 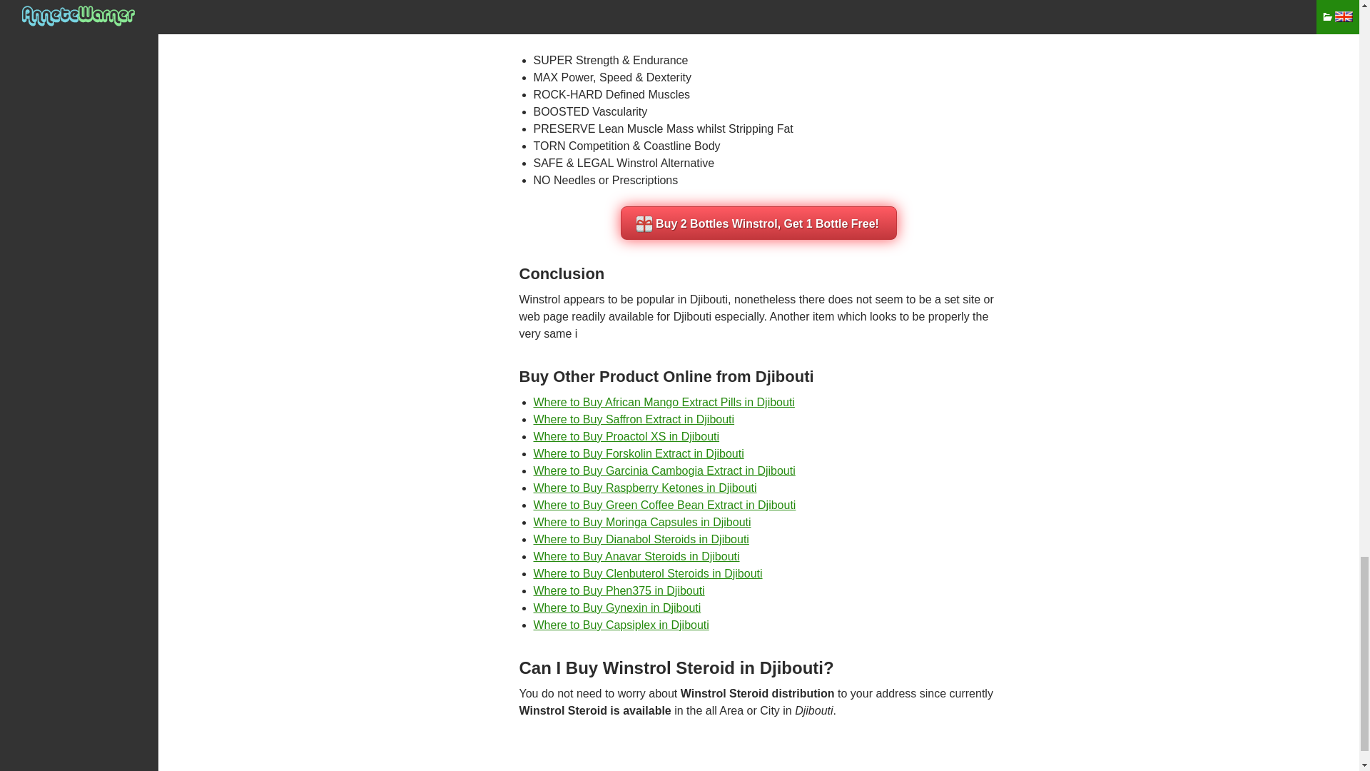 What do you see at coordinates (665, 505) in the screenshot?
I see `Where to Buy Green Coffee Bean Extract in Djibouti` at bounding box center [665, 505].